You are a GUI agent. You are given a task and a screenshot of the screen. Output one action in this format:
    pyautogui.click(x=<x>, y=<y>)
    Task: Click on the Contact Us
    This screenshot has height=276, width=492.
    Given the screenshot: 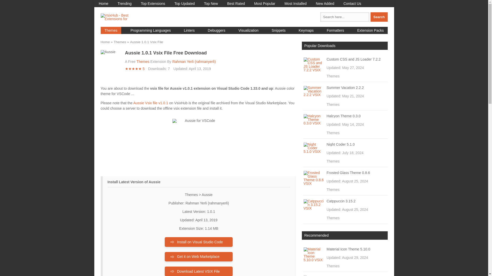 What is the action you would take?
    pyautogui.click(x=352, y=4)
    